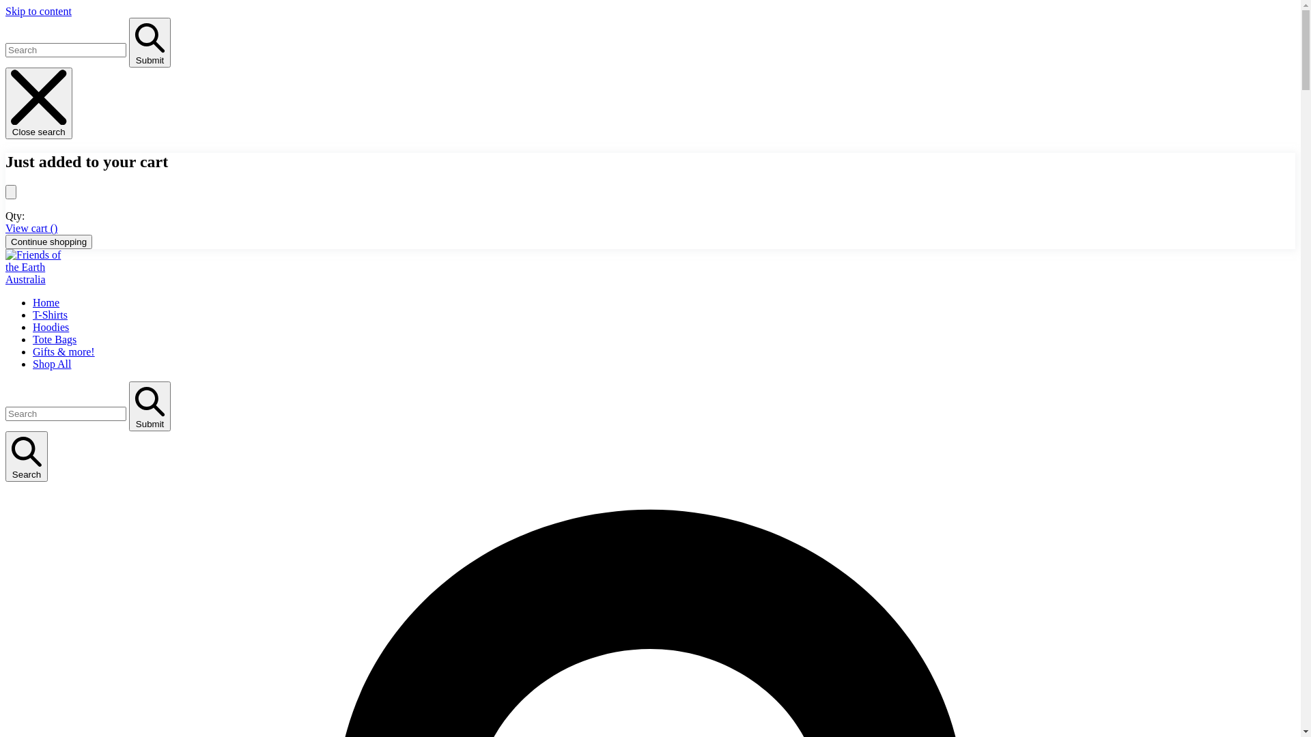 The height and width of the screenshot is (737, 1311). I want to click on Skip to content, so click(38, 11).